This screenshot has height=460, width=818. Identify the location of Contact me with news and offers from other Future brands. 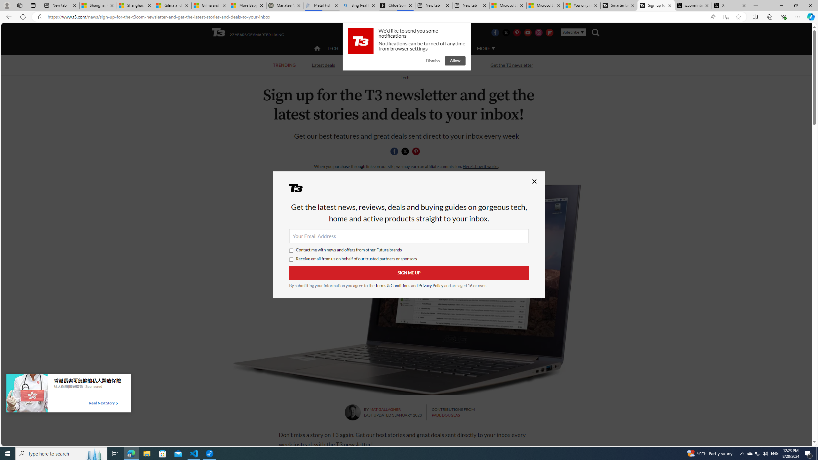
(291, 250).